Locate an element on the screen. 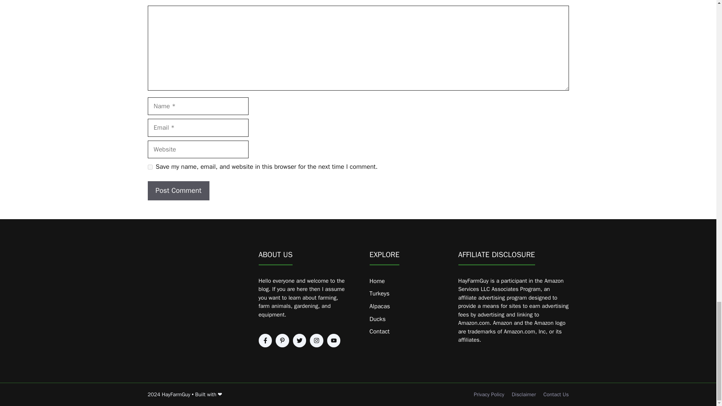 This screenshot has height=406, width=722. yes is located at coordinates (150, 167).